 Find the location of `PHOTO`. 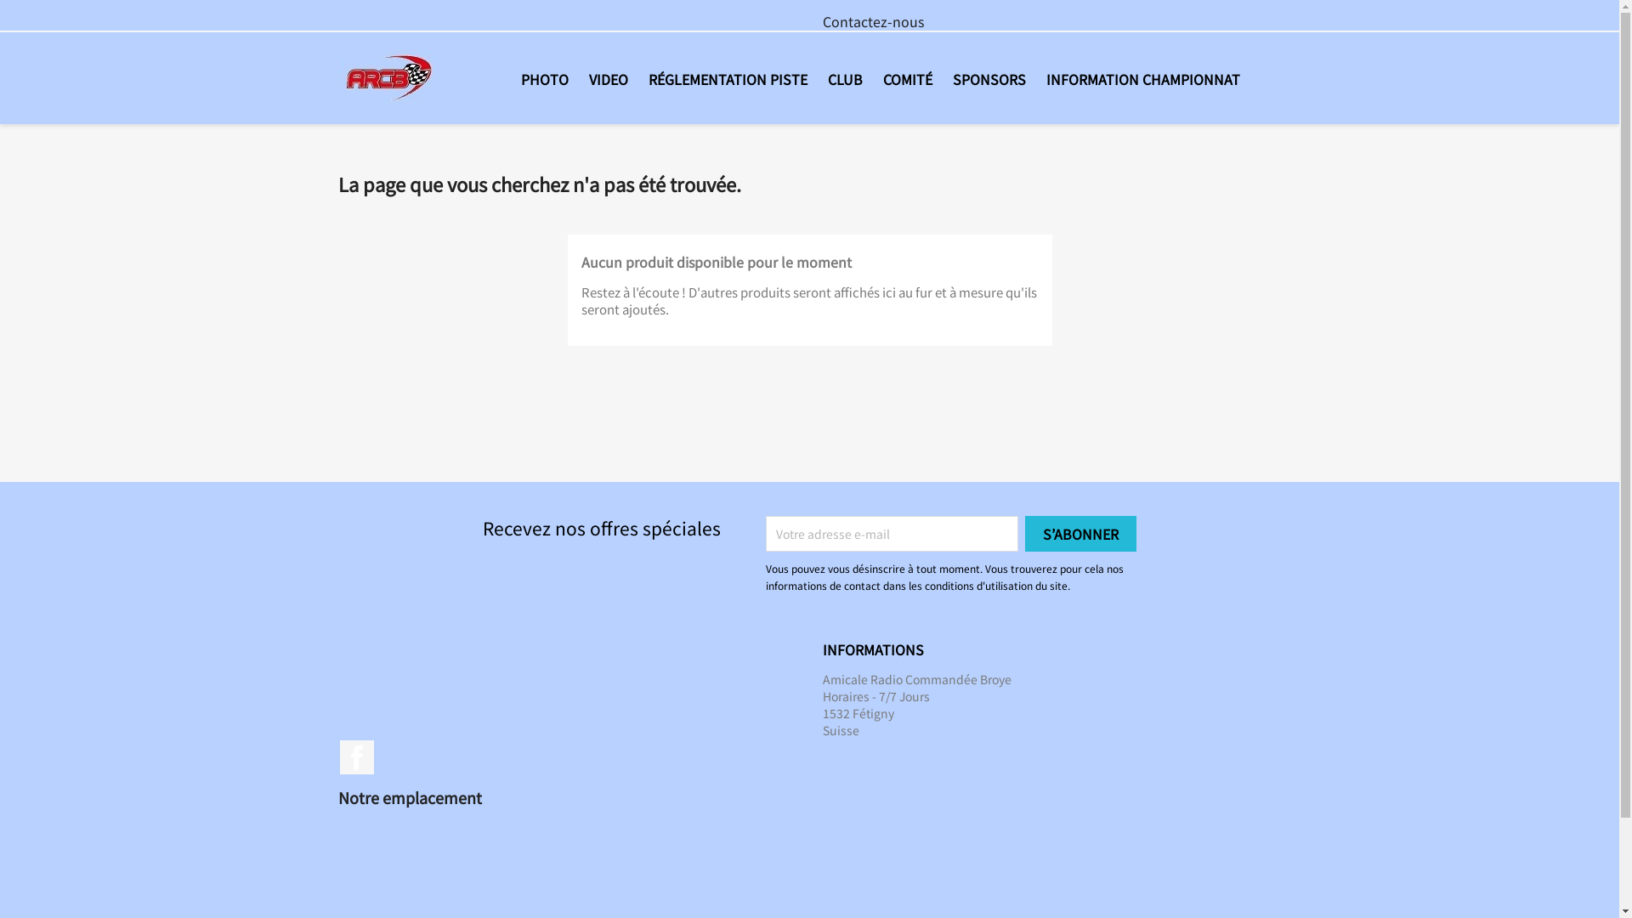

PHOTO is located at coordinates (544, 78).